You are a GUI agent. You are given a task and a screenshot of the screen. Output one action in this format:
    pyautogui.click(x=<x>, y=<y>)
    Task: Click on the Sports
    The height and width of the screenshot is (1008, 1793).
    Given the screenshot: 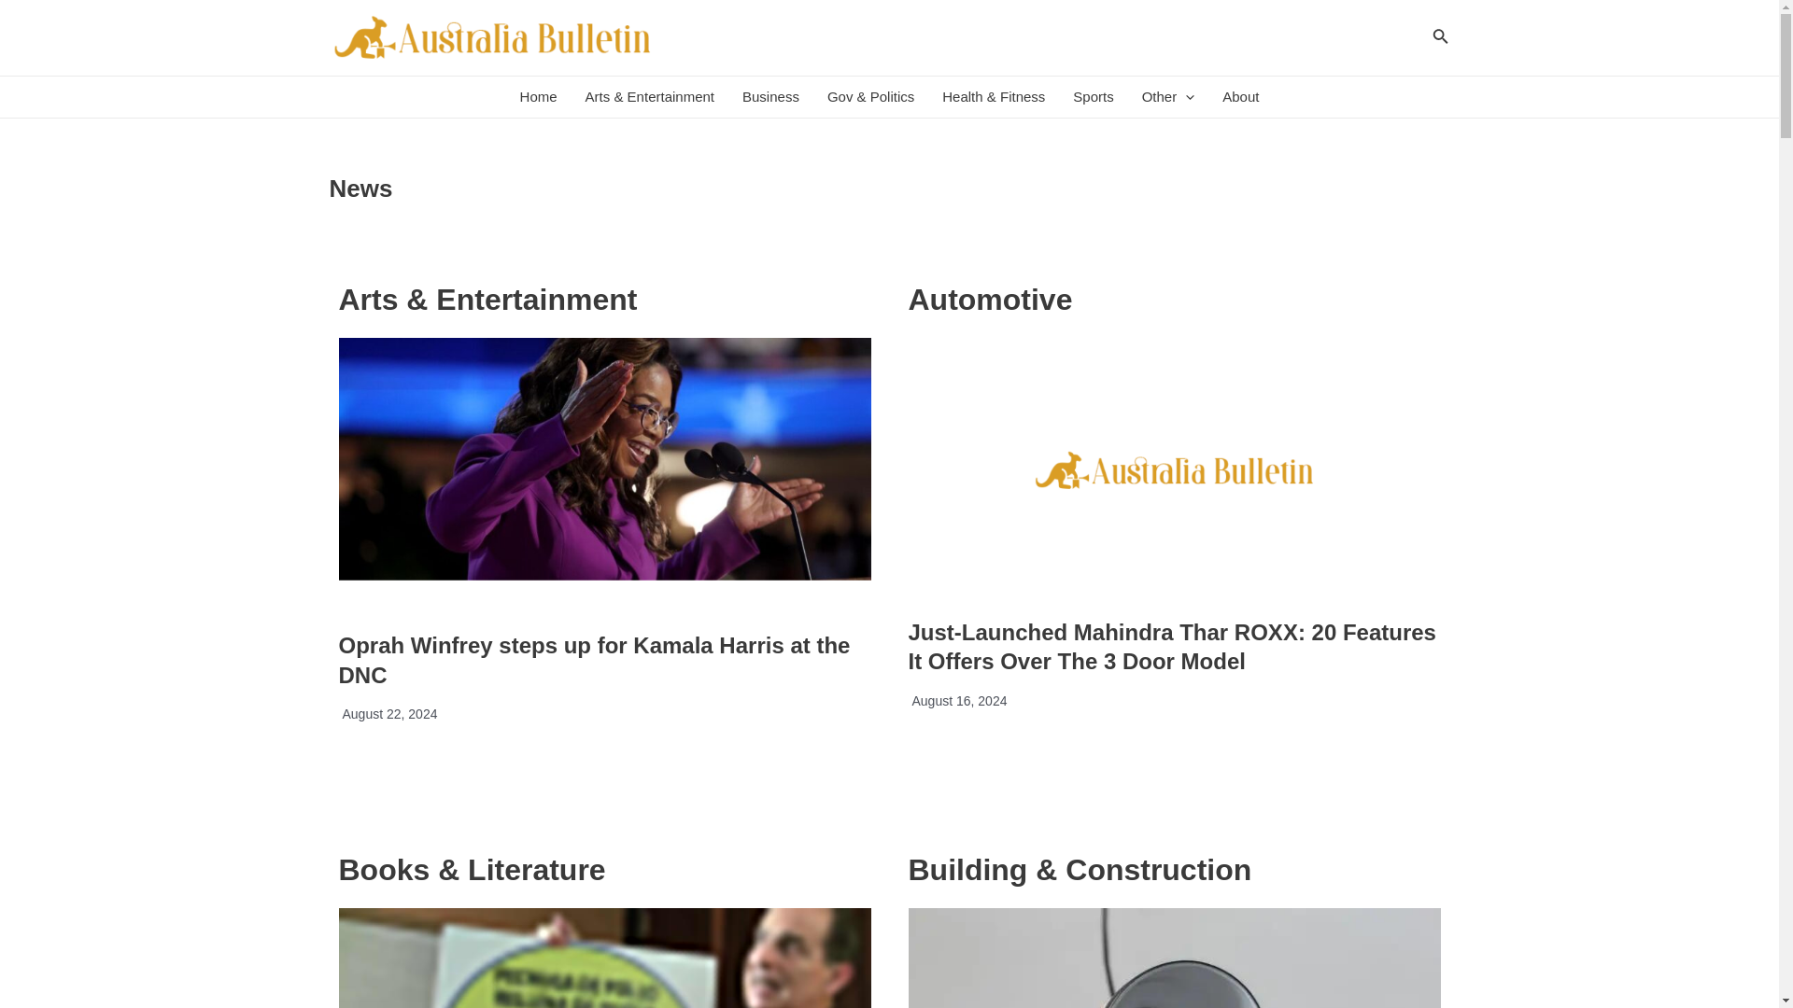 What is the action you would take?
    pyautogui.click(x=1093, y=97)
    